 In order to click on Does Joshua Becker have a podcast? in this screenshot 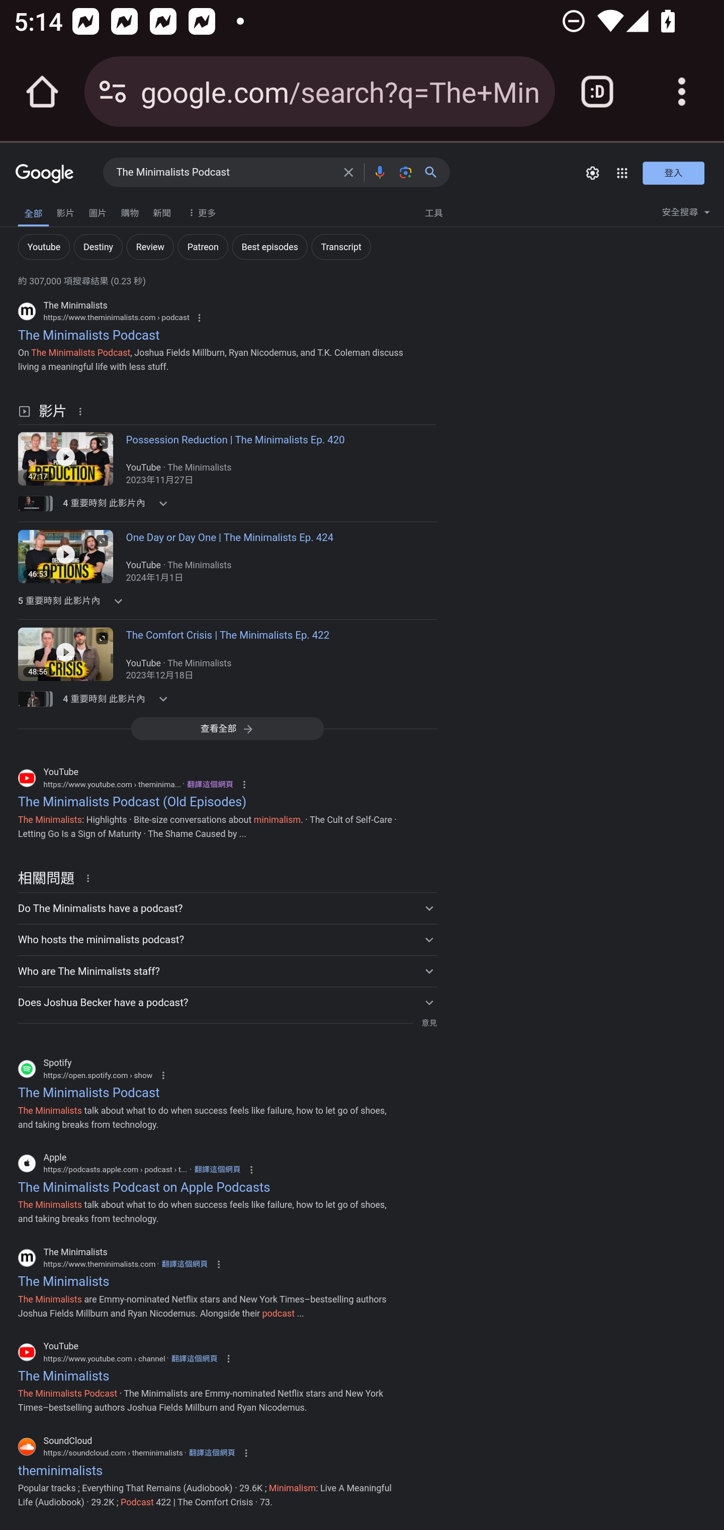, I will do `click(227, 1002)`.